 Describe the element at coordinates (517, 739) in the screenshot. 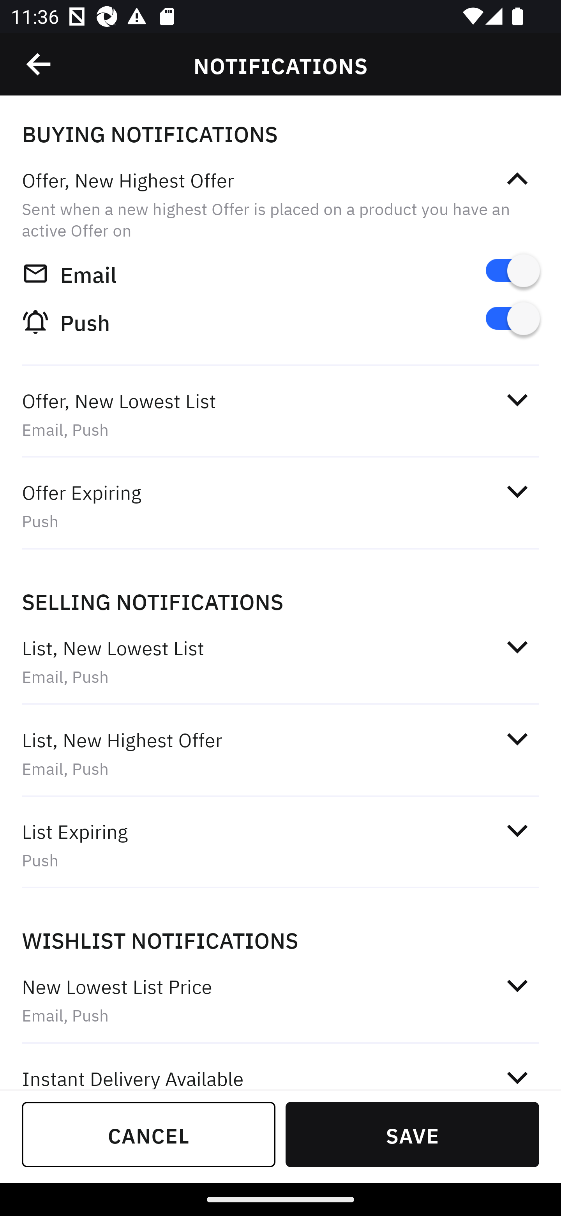

I see `` at that location.